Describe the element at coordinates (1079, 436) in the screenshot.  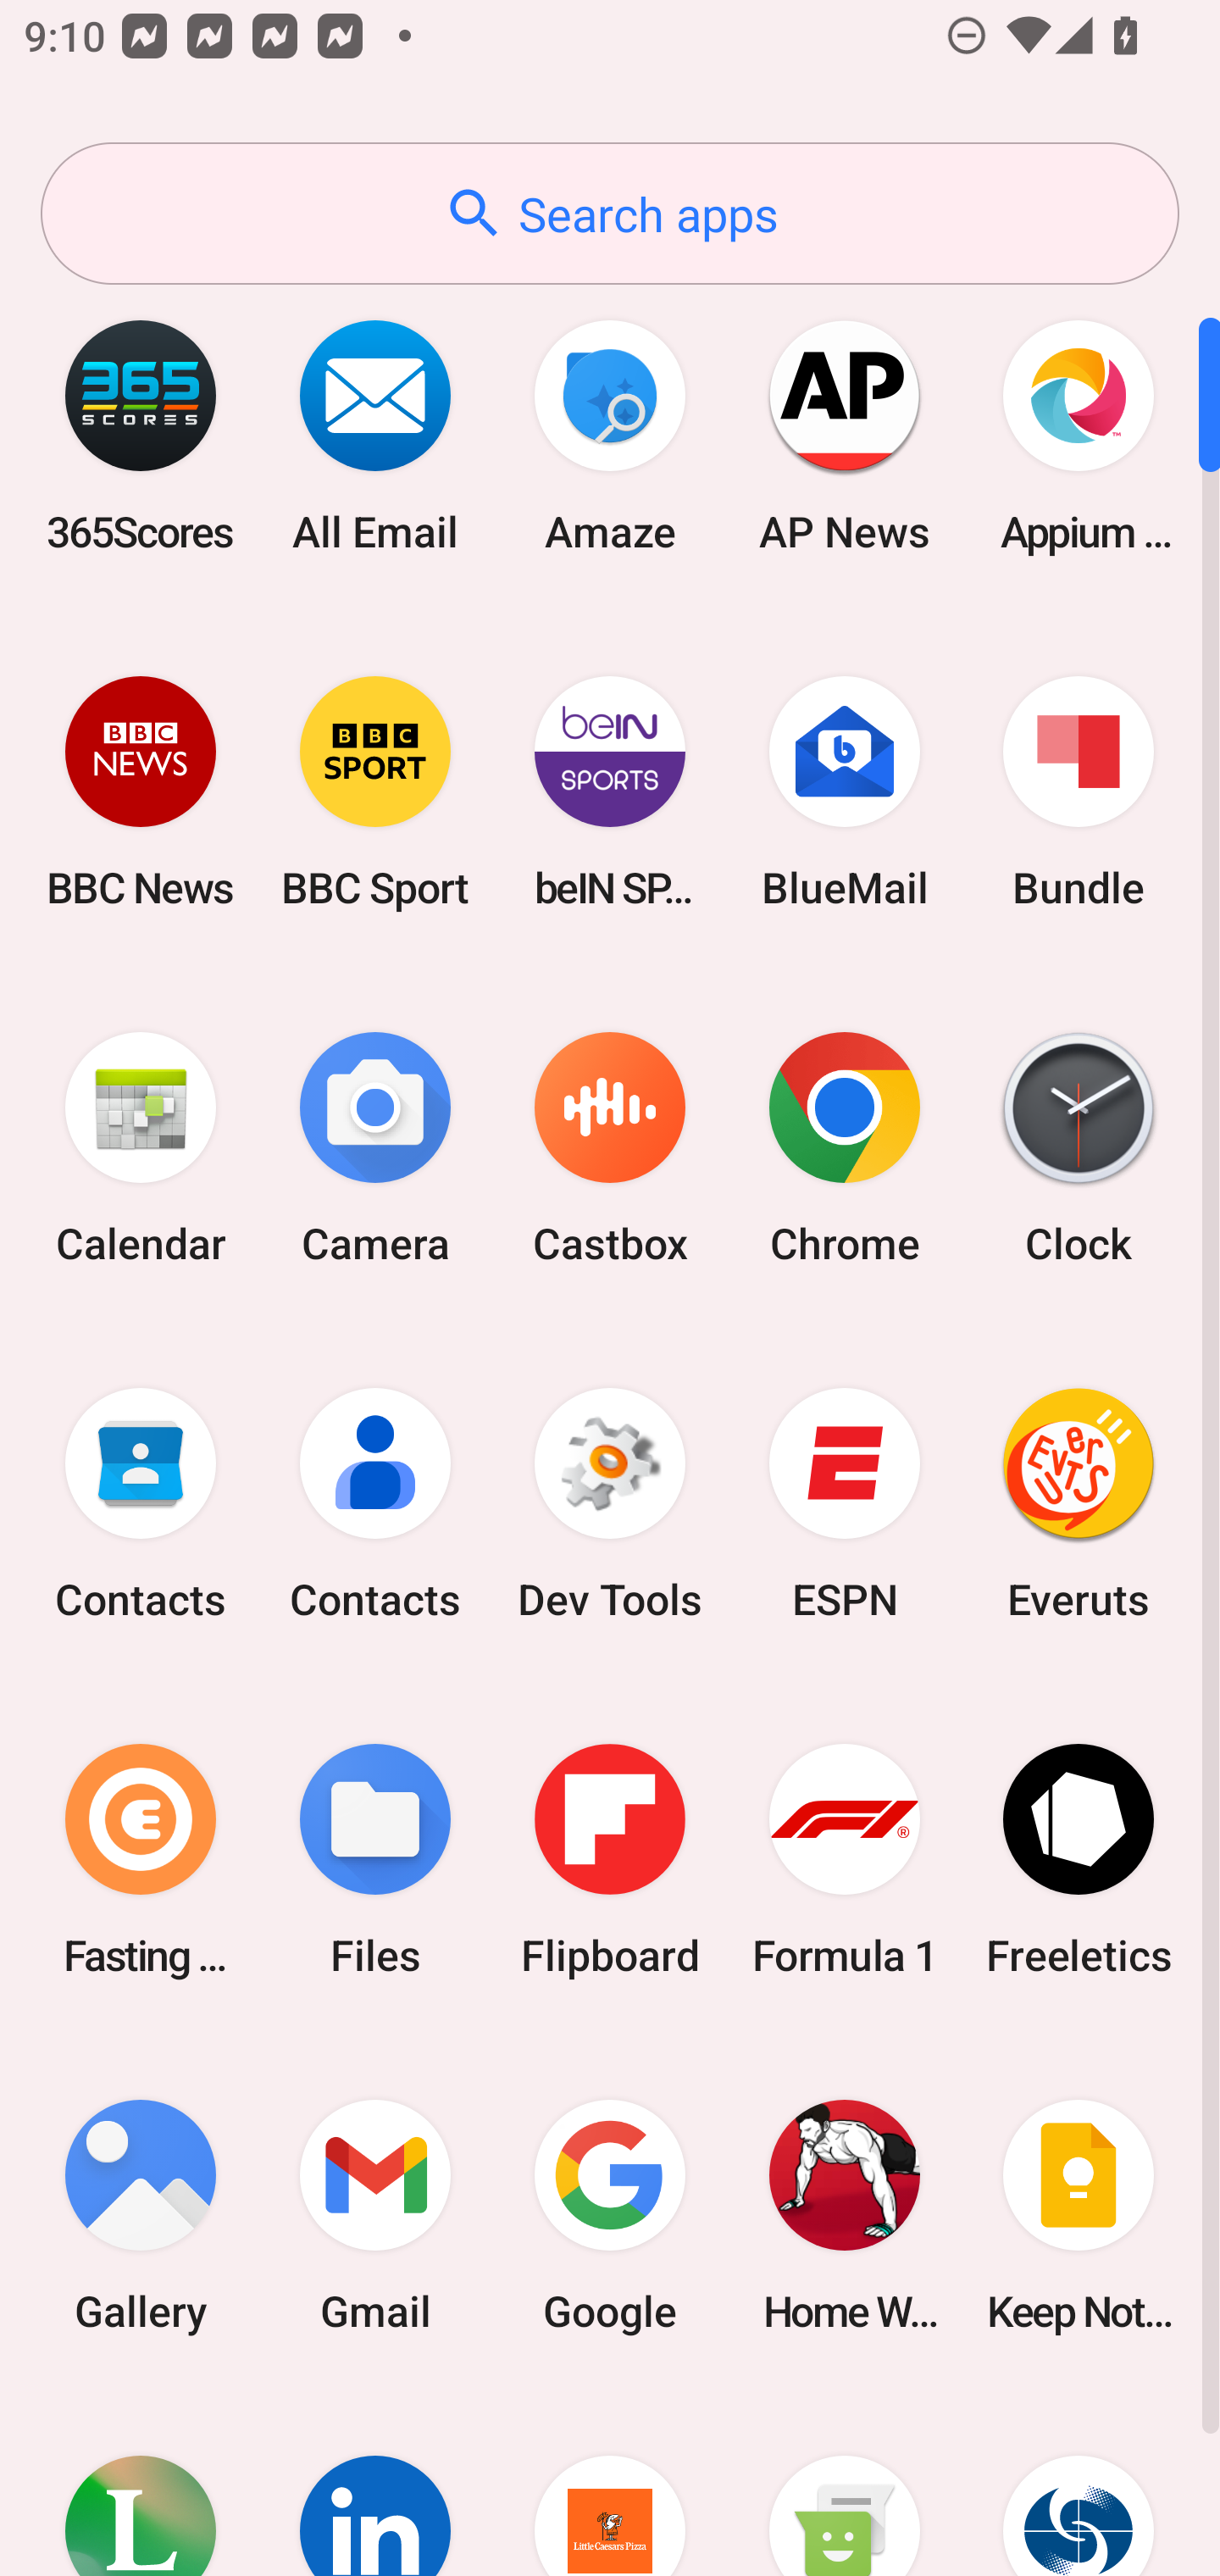
I see `Appium Settings` at that location.